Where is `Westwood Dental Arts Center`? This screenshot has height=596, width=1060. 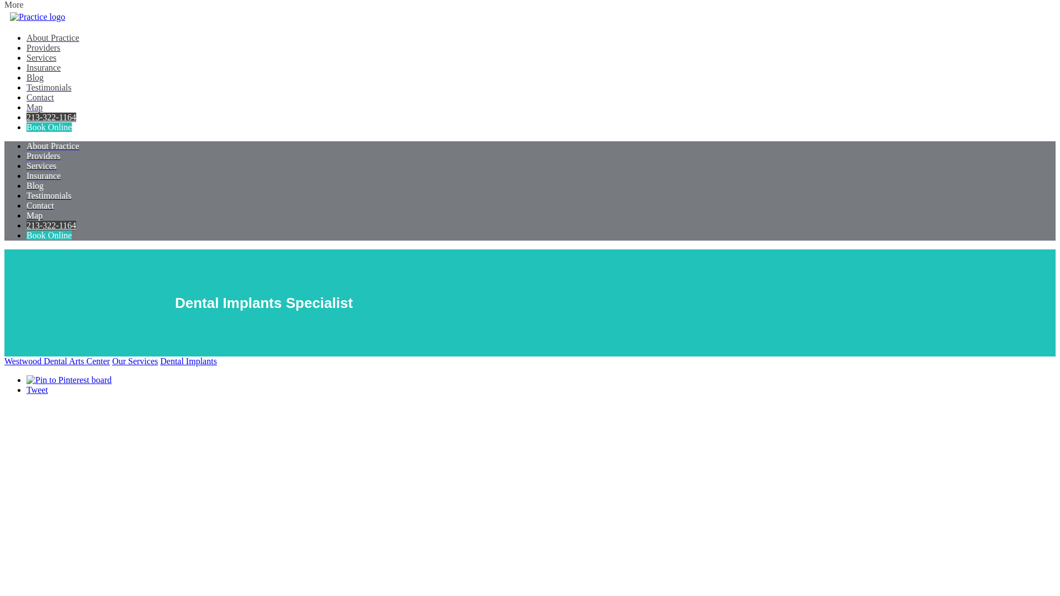 Westwood Dental Arts Center is located at coordinates (57, 361).